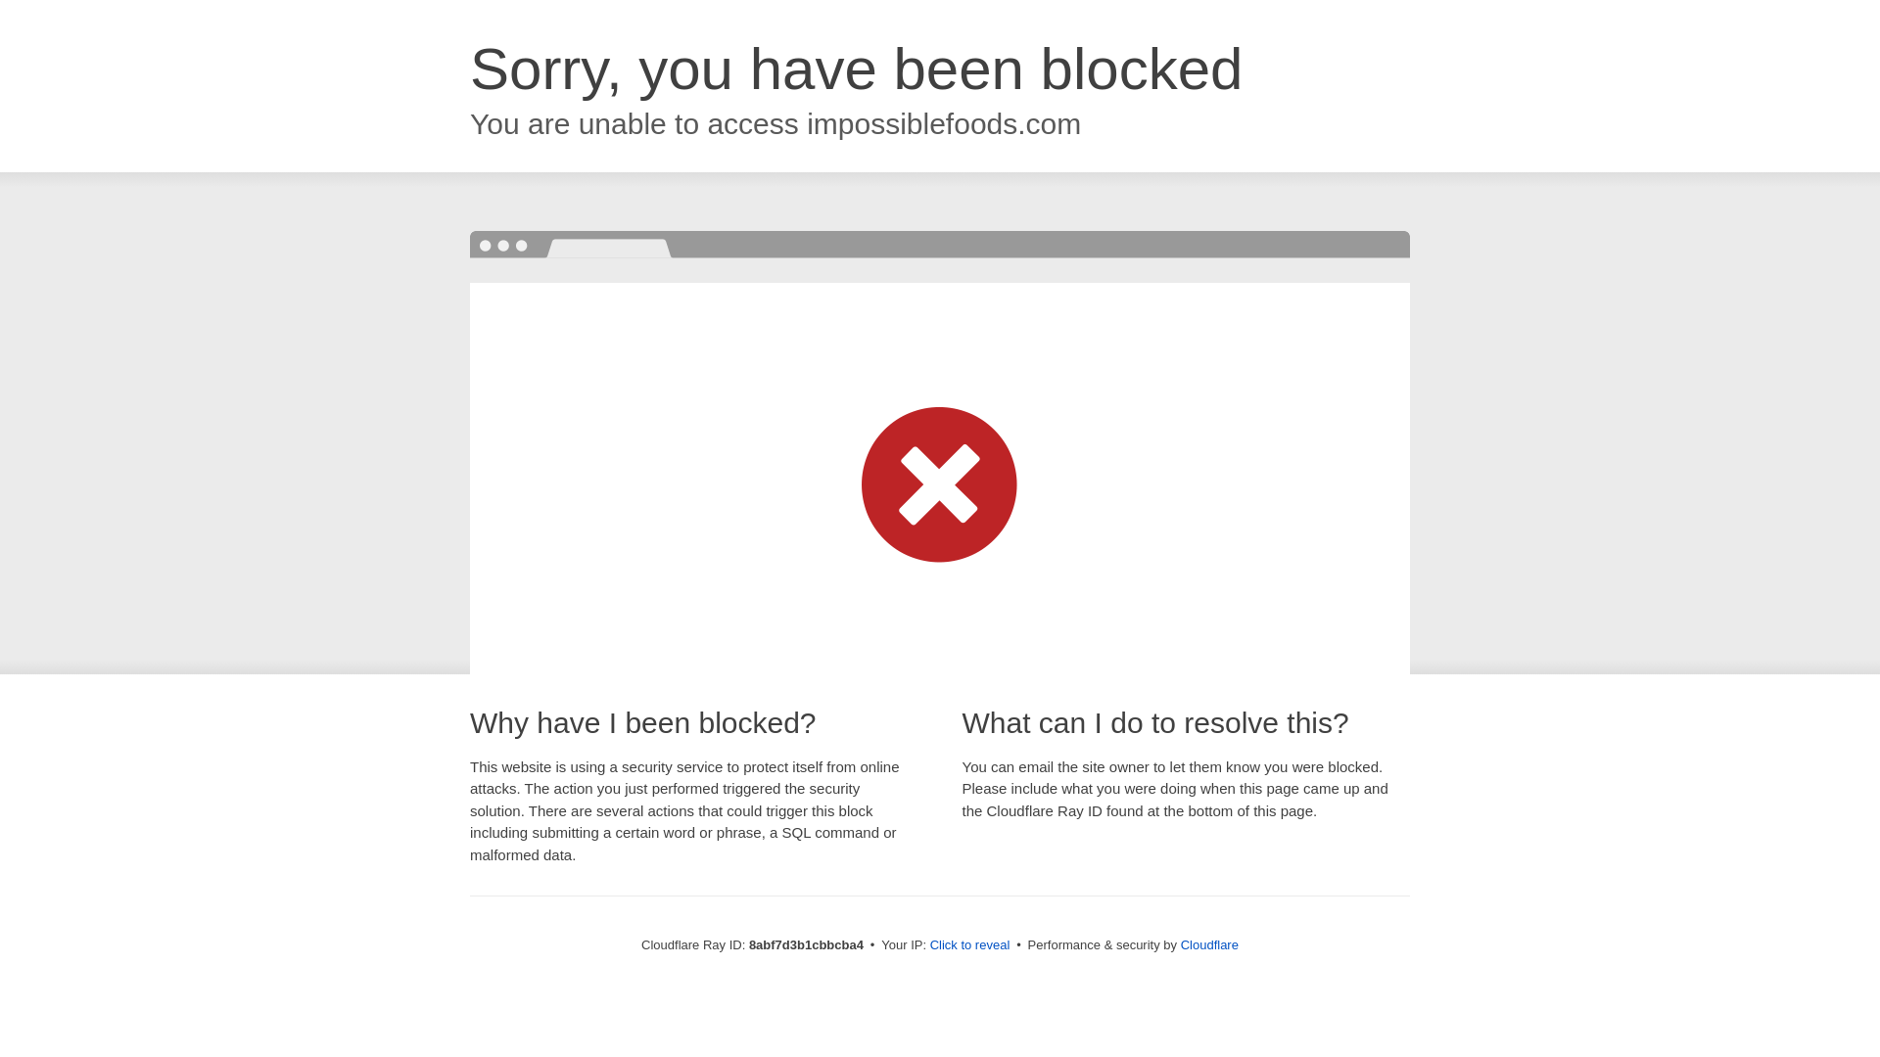 The image size is (1880, 1057). Describe the element at coordinates (1209, 944) in the screenshot. I see `Cloudflare` at that location.